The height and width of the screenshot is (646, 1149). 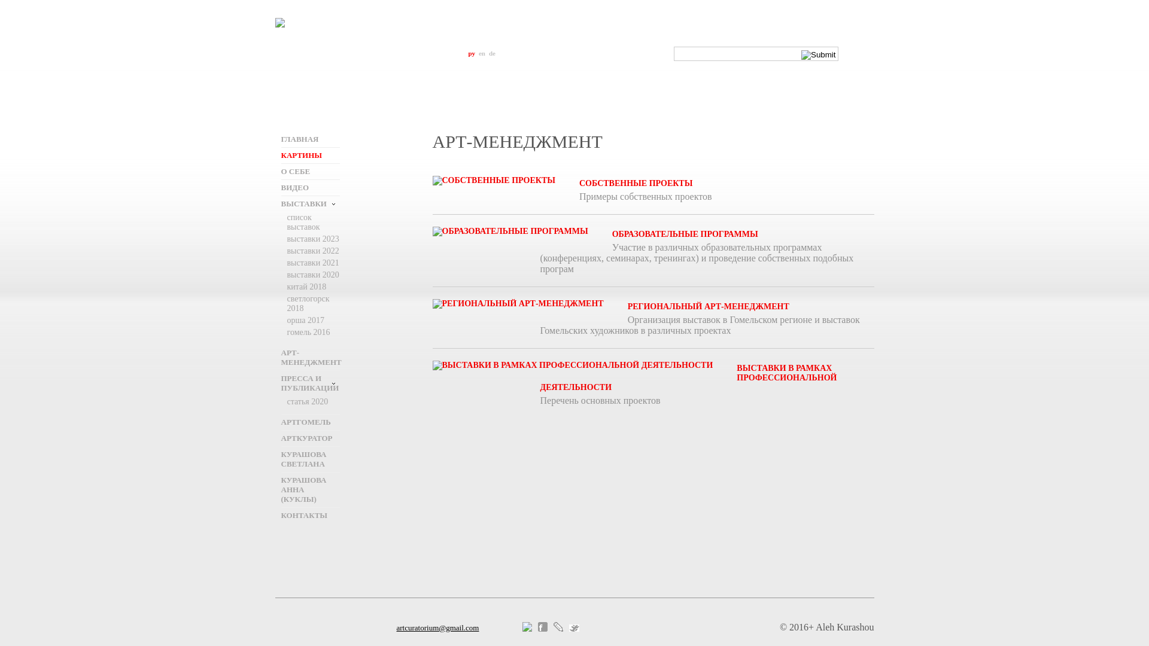 What do you see at coordinates (561, 628) in the screenshot?
I see `LiveJournal` at bounding box center [561, 628].